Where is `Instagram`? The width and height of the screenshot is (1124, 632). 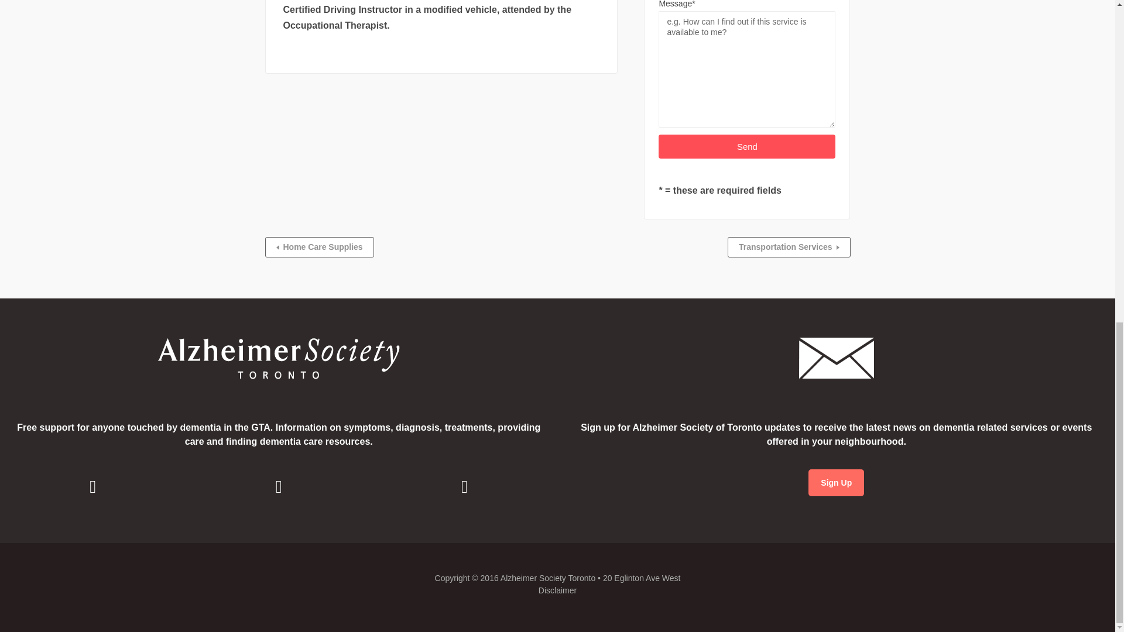
Instagram is located at coordinates (278, 486).